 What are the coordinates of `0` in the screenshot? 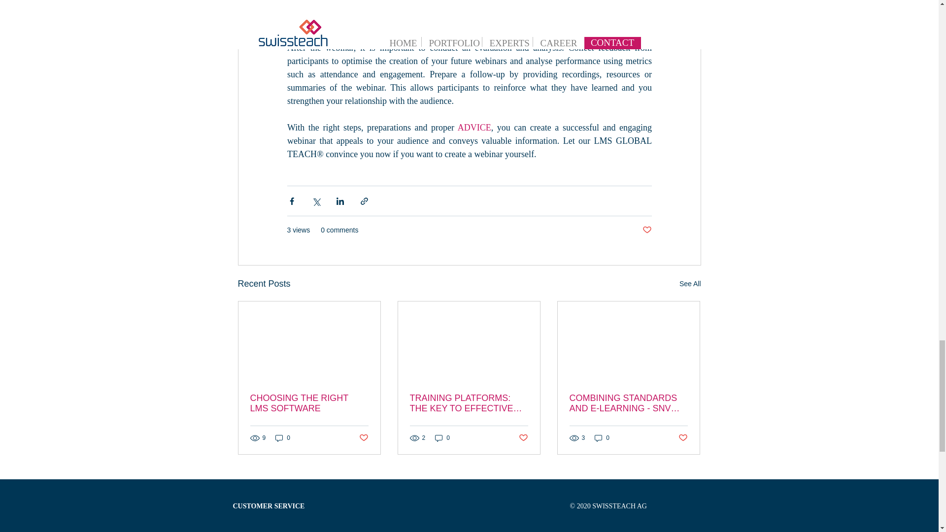 It's located at (283, 438).